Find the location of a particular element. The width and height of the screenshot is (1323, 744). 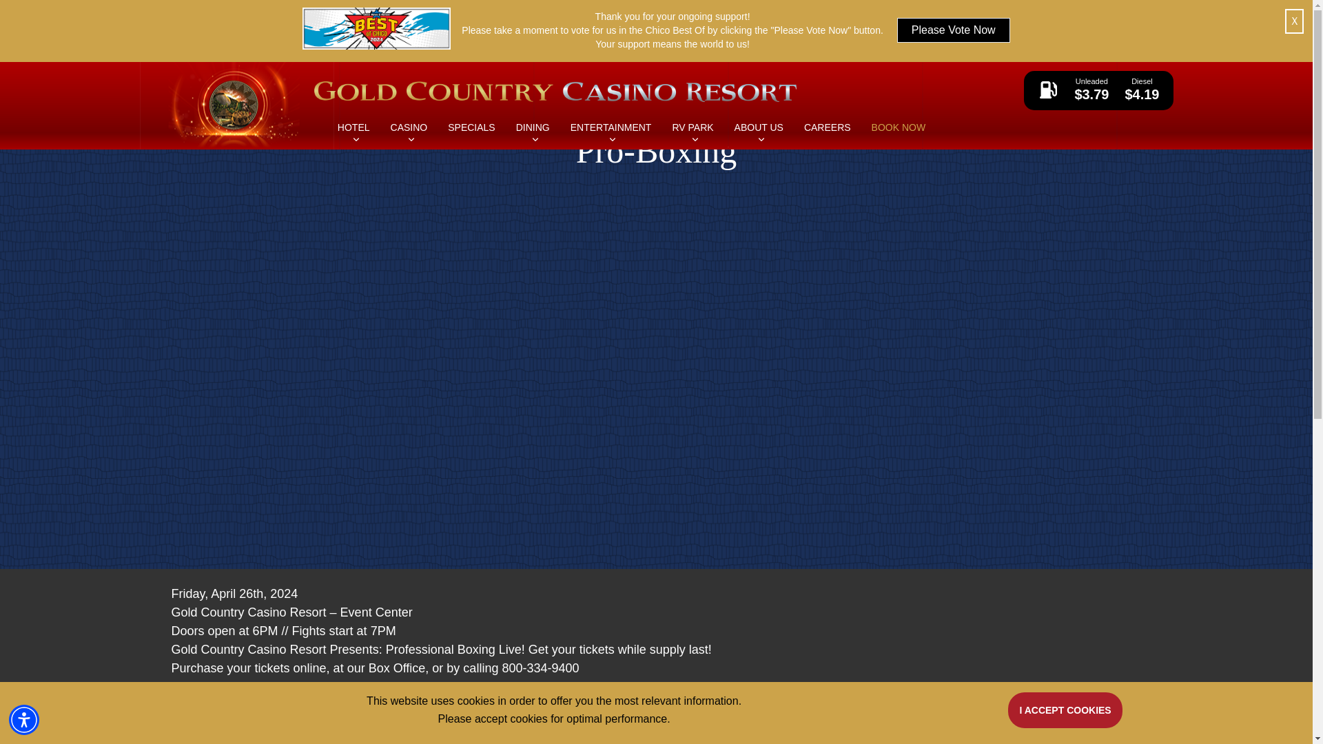

Return to Homepage is located at coordinates (236, 103).